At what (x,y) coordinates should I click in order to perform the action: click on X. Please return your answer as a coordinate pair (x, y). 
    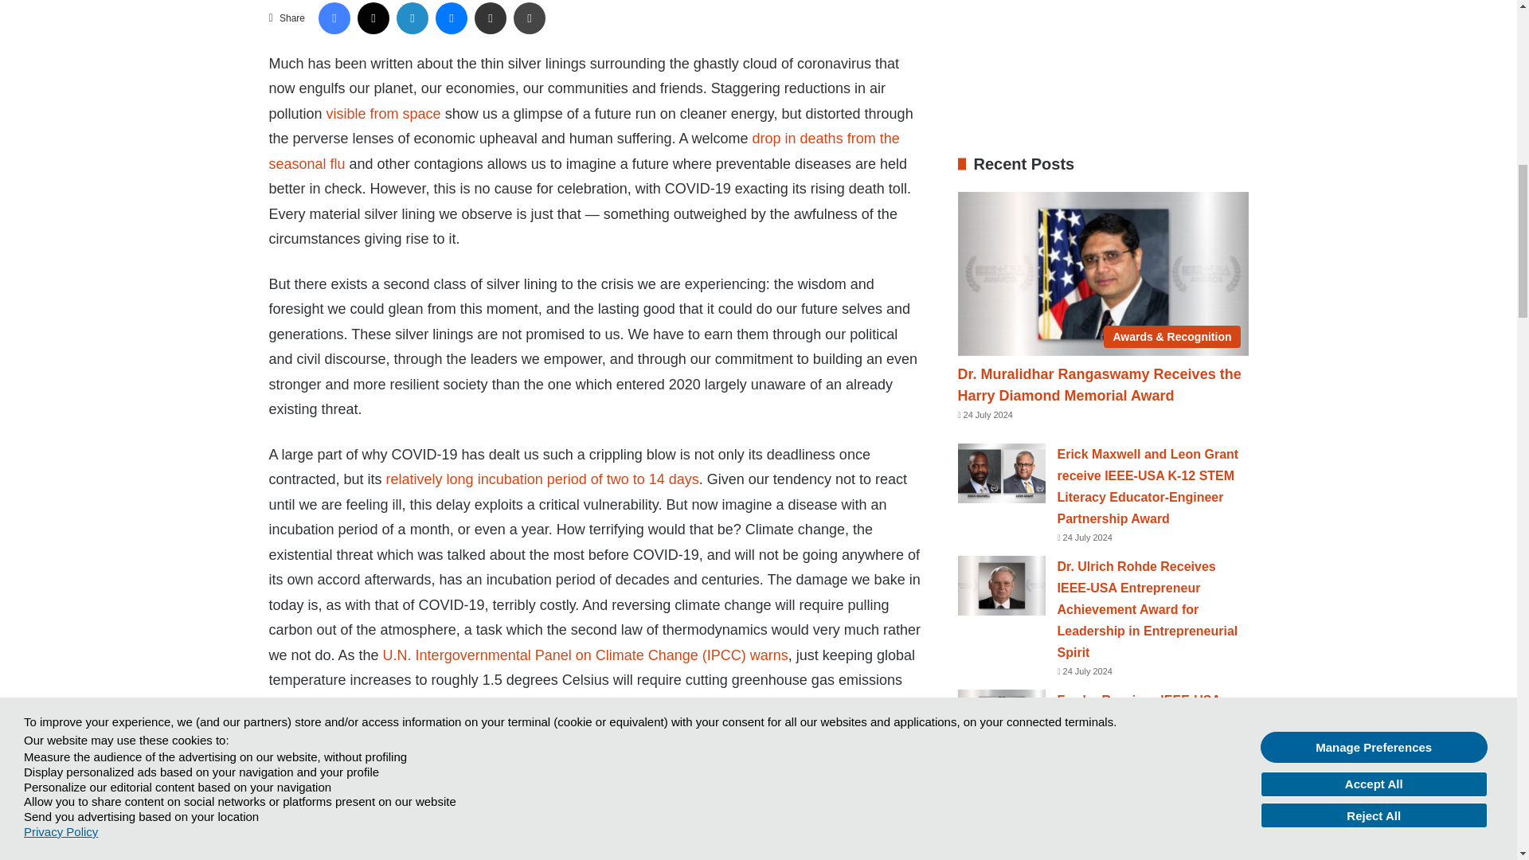
    Looking at the image, I should click on (373, 18).